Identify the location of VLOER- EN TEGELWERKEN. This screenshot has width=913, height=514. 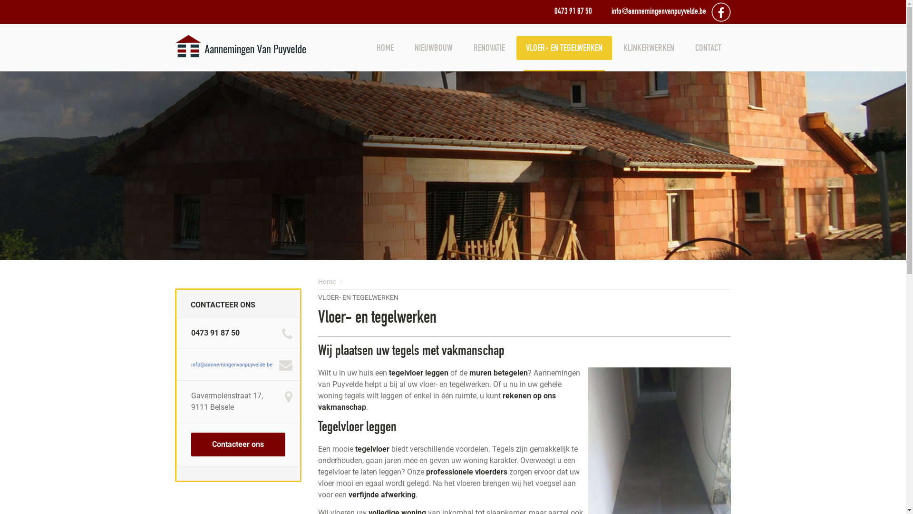
(564, 48).